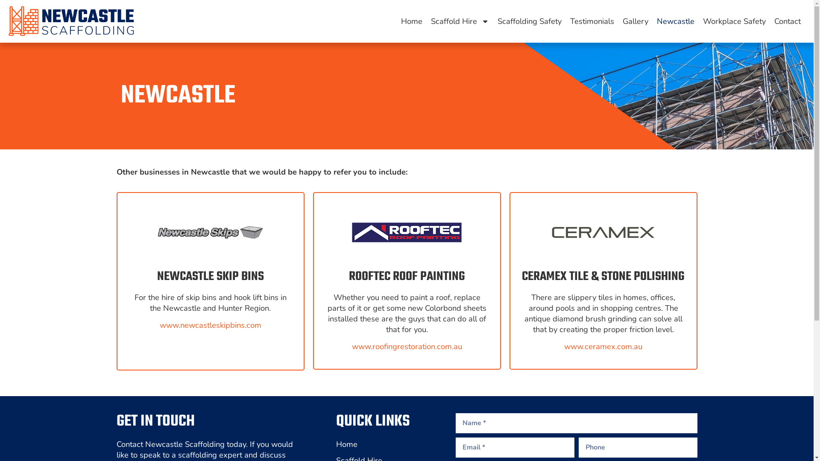 The image size is (820, 461). I want to click on Workplace Safety, so click(735, 21).